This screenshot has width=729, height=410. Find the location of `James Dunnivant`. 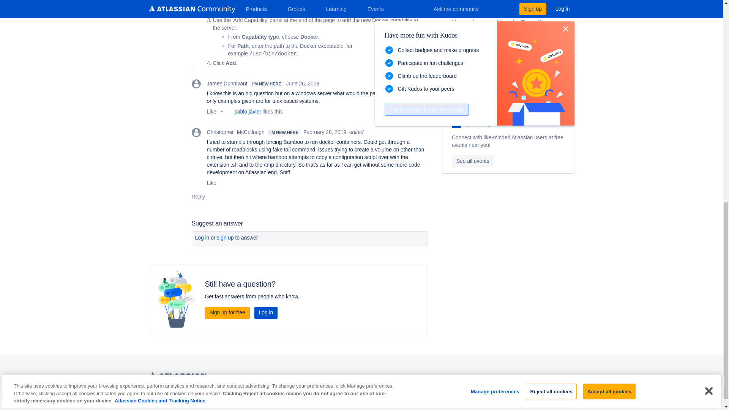

James Dunnivant is located at coordinates (196, 84).